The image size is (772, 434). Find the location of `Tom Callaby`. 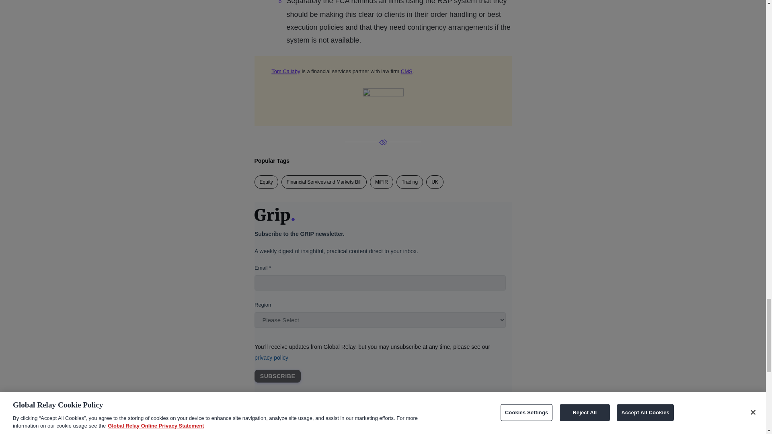

Tom Callaby is located at coordinates (285, 71).